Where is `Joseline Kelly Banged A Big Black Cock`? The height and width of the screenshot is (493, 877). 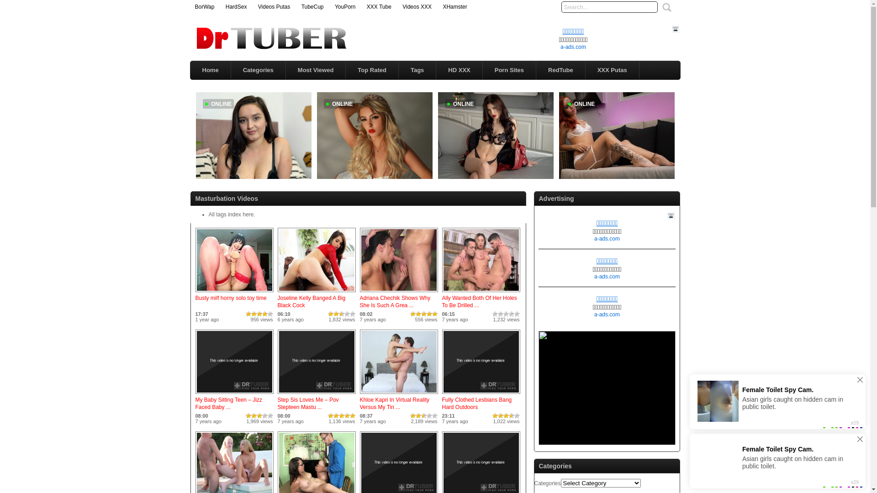
Joseline Kelly Banged A Big Black Cock is located at coordinates (312, 302).